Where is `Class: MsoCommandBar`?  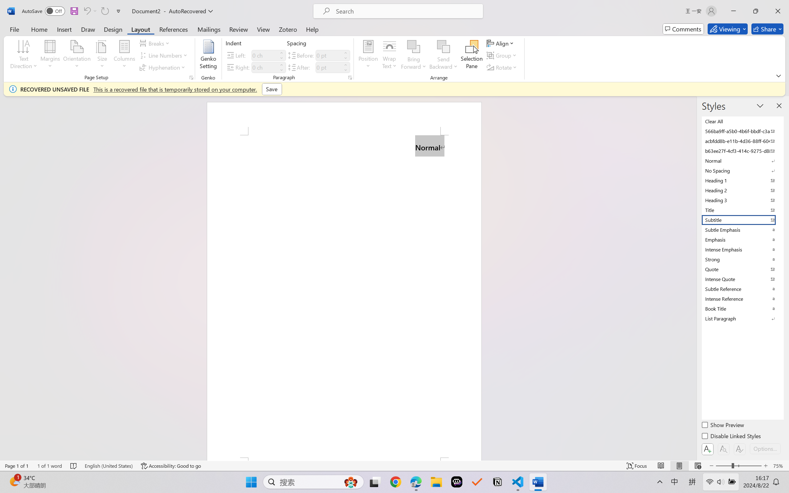
Class: MsoCommandBar is located at coordinates (394, 466).